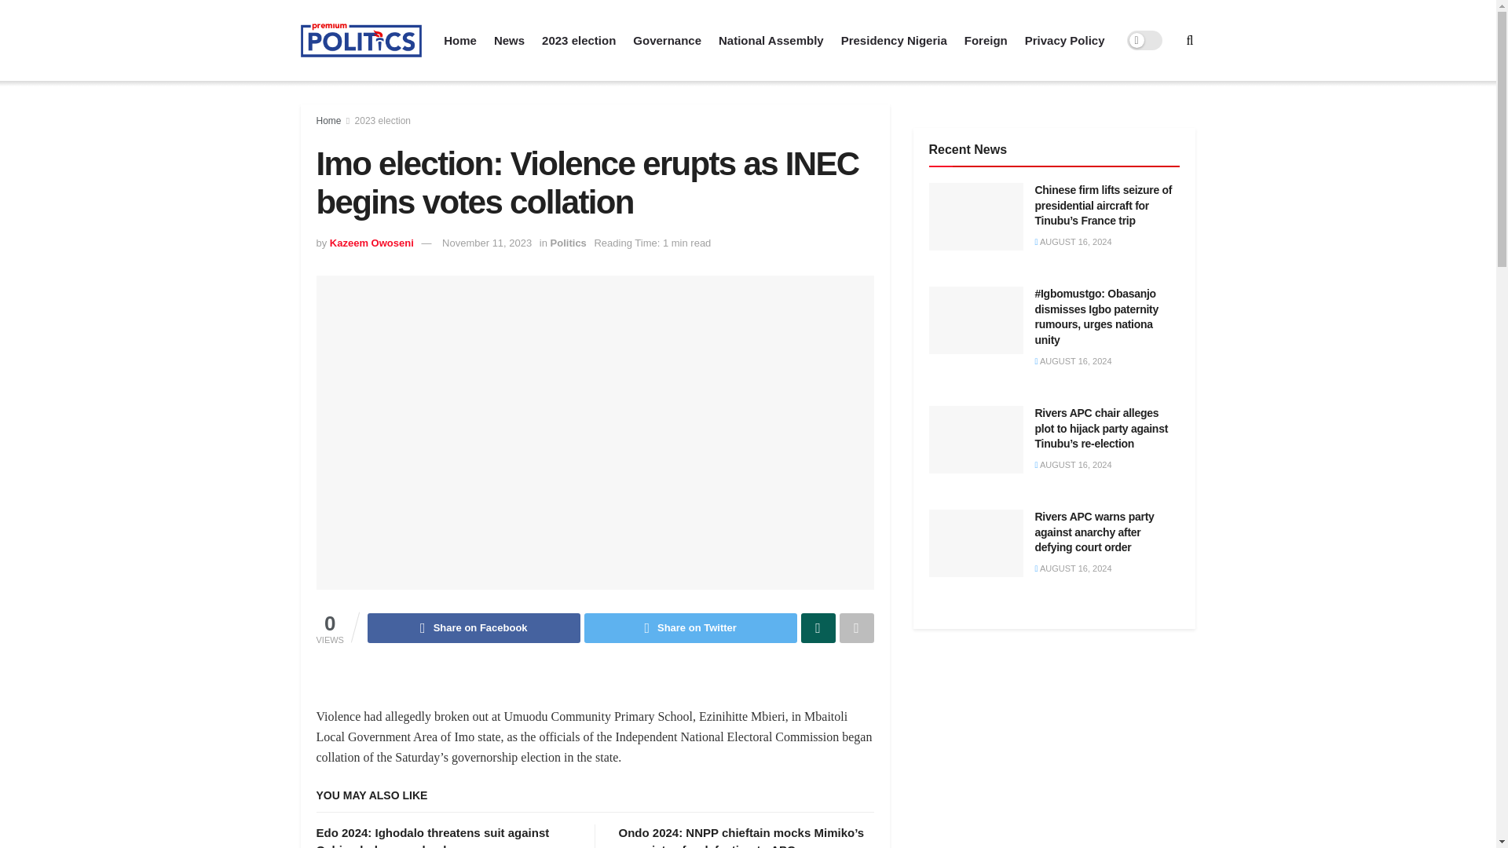  What do you see at coordinates (487, 243) in the screenshot?
I see `November 11, 2023` at bounding box center [487, 243].